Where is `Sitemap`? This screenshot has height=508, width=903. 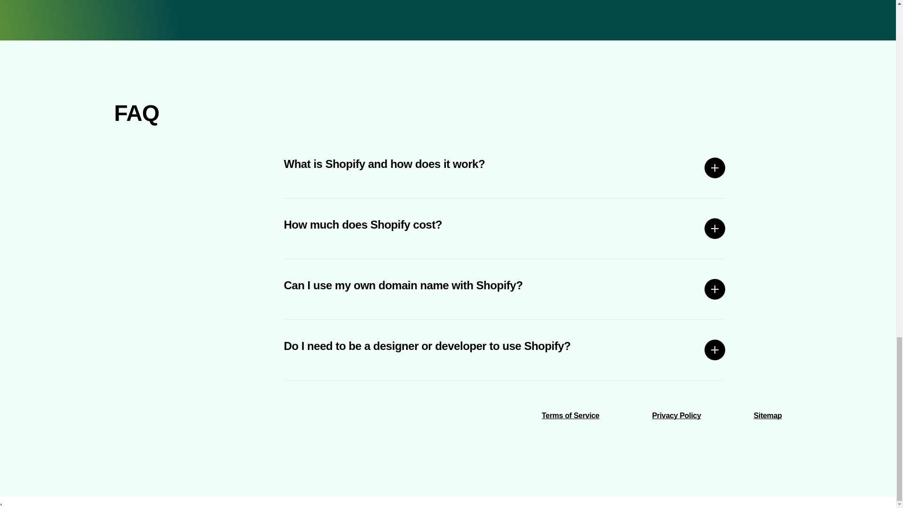 Sitemap is located at coordinates (768, 415).